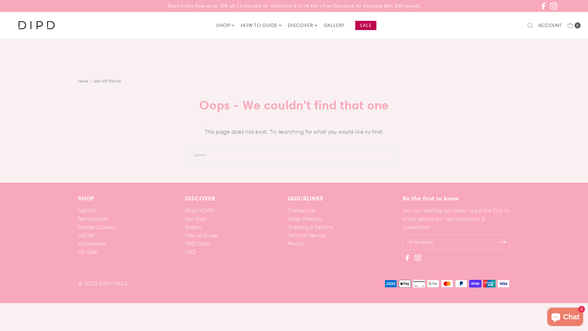 The width and height of the screenshot is (588, 331). What do you see at coordinates (197, 244) in the screenshot?
I see `DIPD Diary` at bounding box center [197, 244].